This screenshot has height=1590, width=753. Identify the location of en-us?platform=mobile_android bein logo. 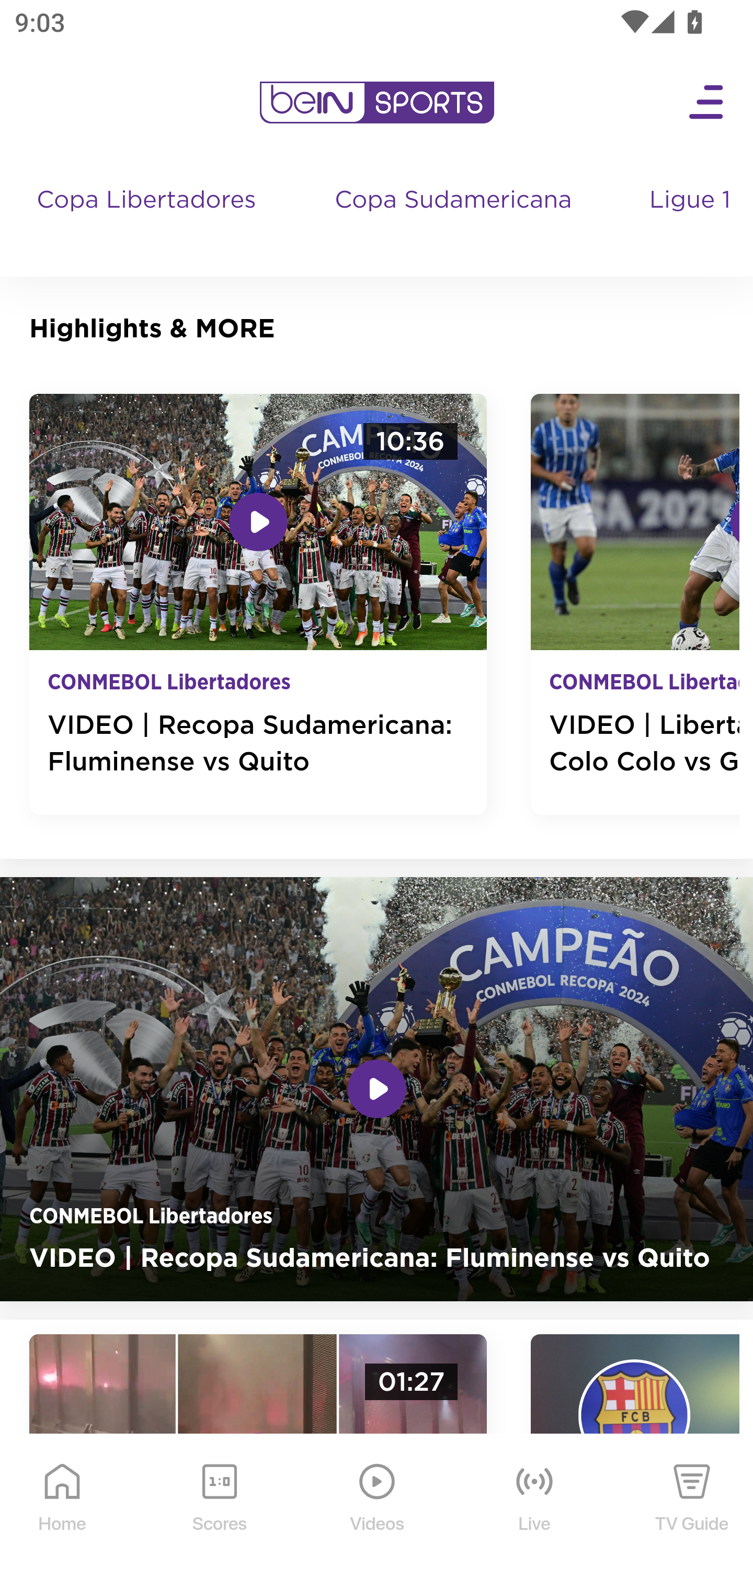
(376, 103).